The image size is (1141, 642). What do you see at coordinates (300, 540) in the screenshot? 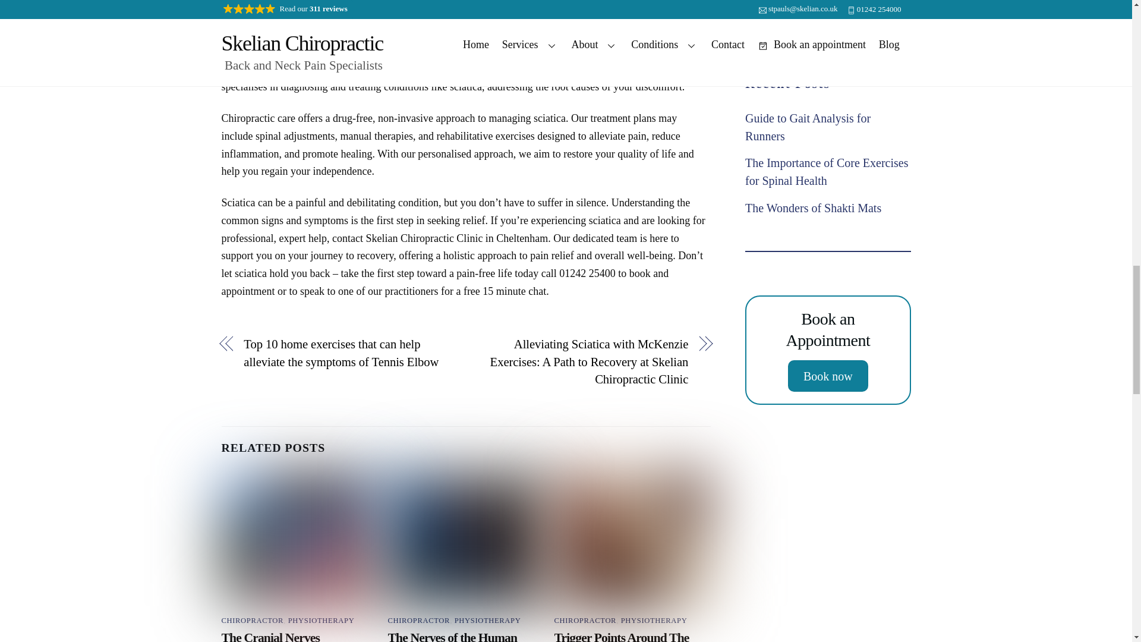
I see `pexels-pixabay-256302` at bounding box center [300, 540].